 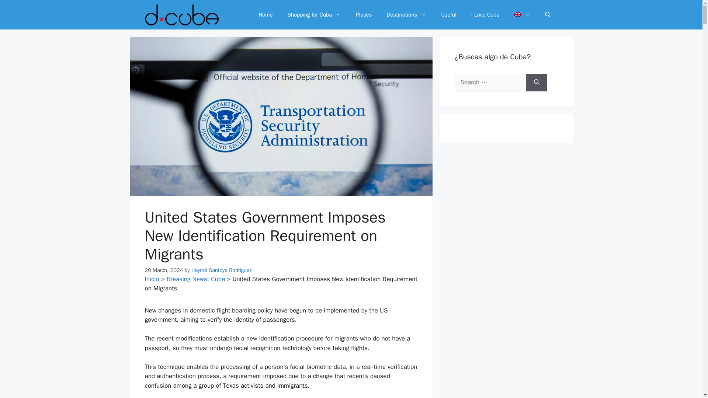 What do you see at coordinates (485, 15) in the screenshot?
I see `I Love Cuba` at bounding box center [485, 15].